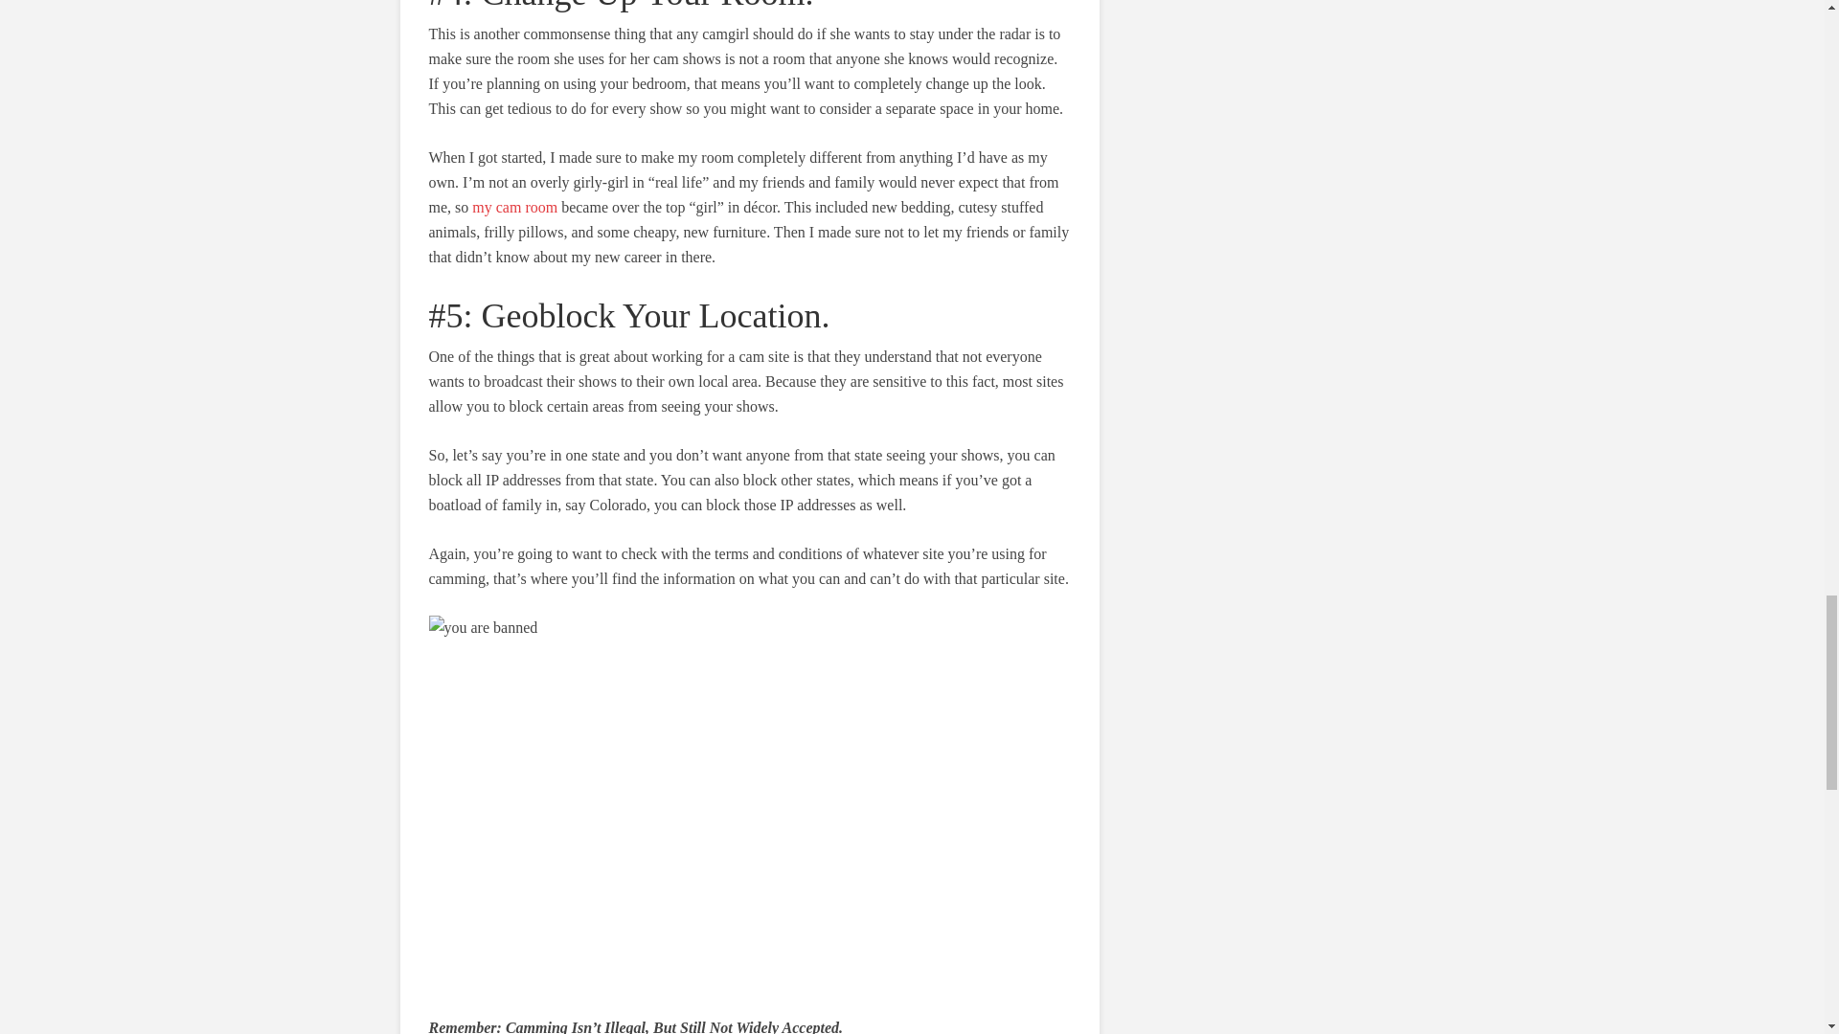 The height and width of the screenshot is (1034, 1839). Describe the element at coordinates (514, 207) in the screenshot. I see `my cam room` at that location.